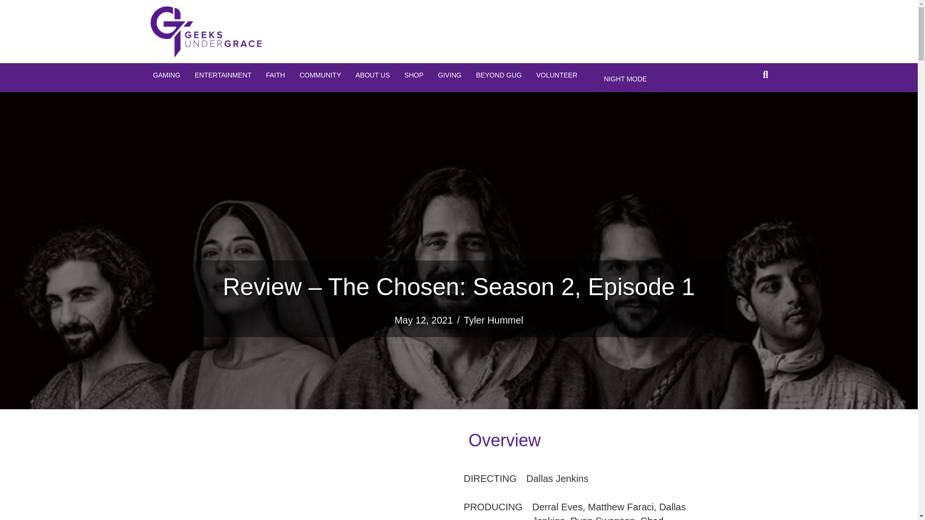 The width and height of the screenshot is (925, 520). I want to click on ENTERTAINMENT, so click(223, 75).